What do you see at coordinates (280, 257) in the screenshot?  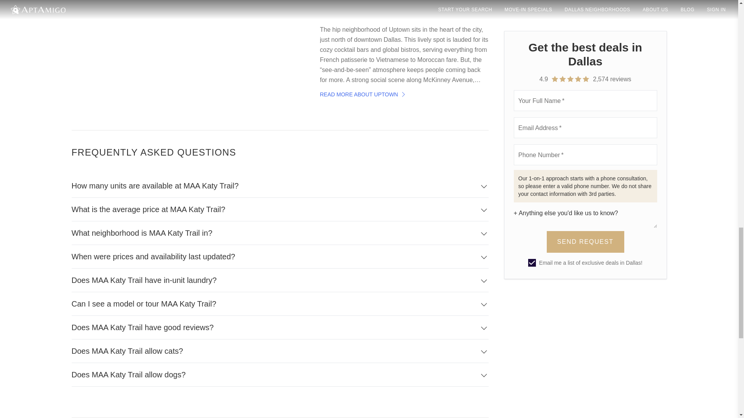 I see `When were prices and availability last updated?` at bounding box center [280, 257].